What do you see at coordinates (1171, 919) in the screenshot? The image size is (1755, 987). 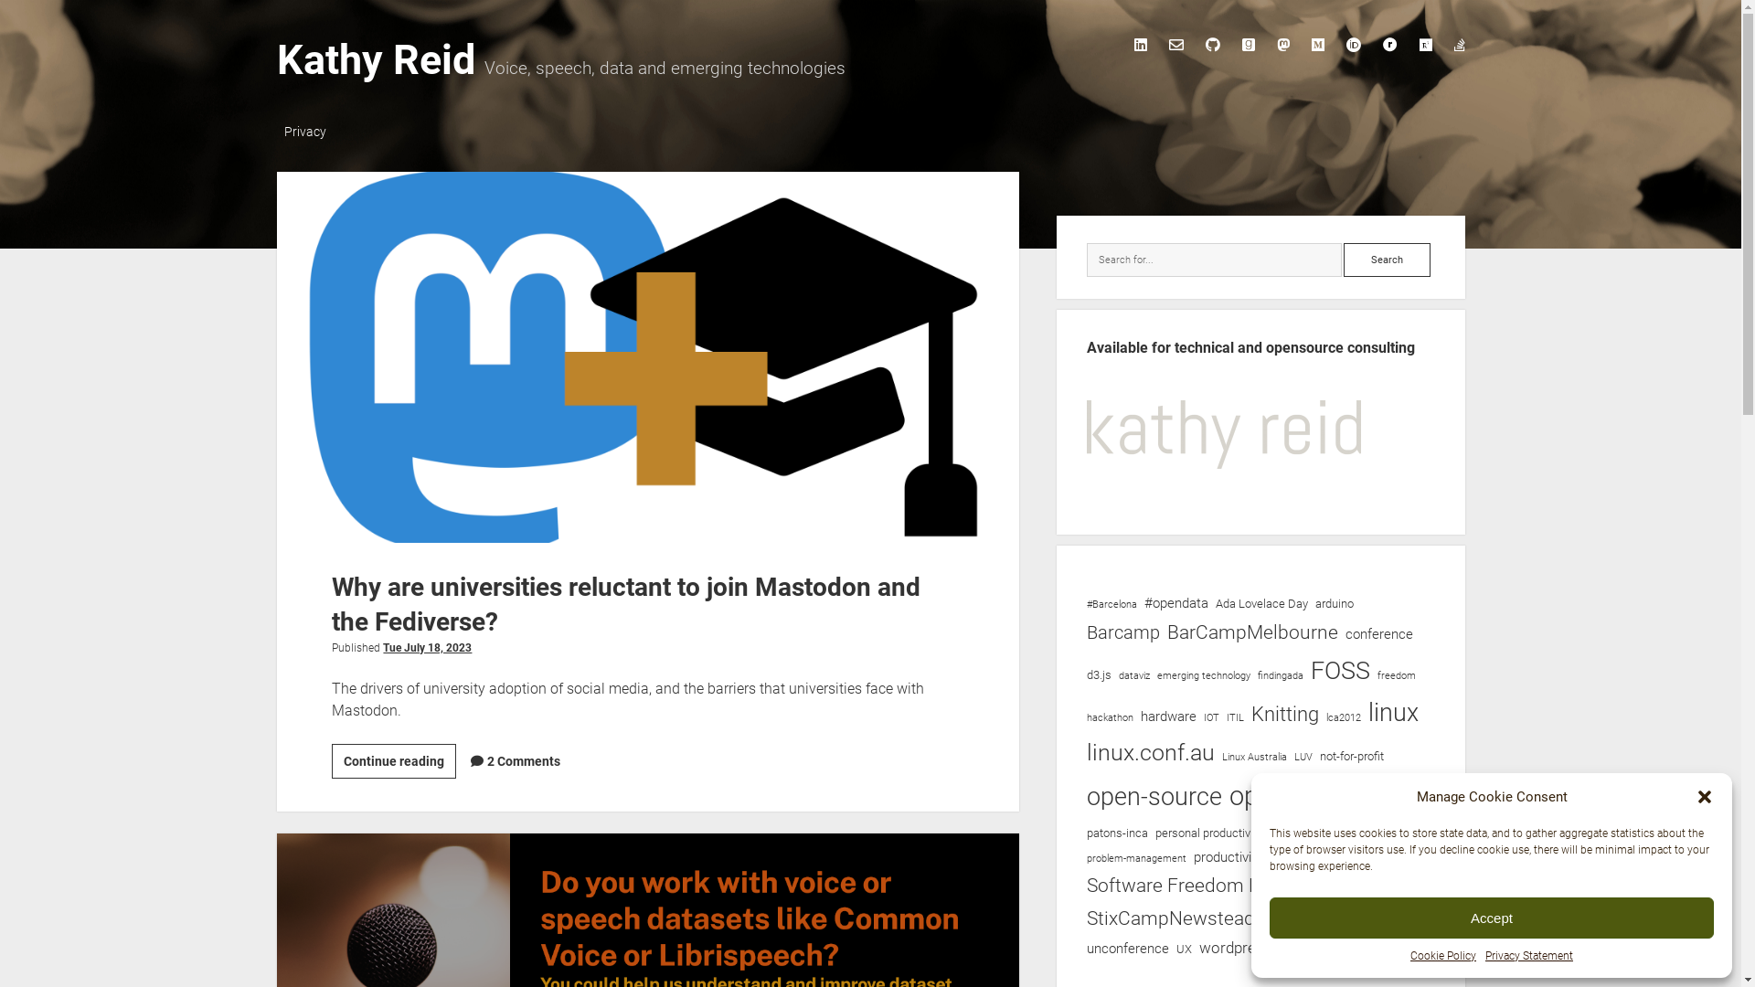 I see `StixCampNewstead` at bounding box center [1171, 919].